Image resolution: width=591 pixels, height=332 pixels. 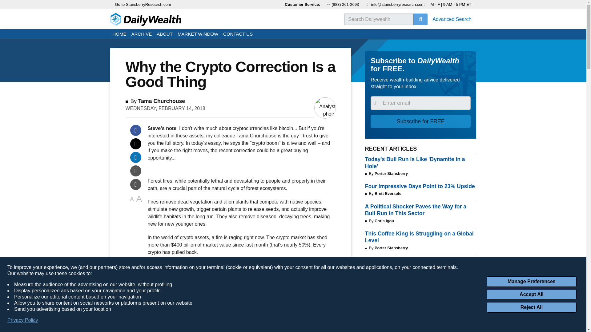 I want to click on Accept All, so click(x=531, y=294).